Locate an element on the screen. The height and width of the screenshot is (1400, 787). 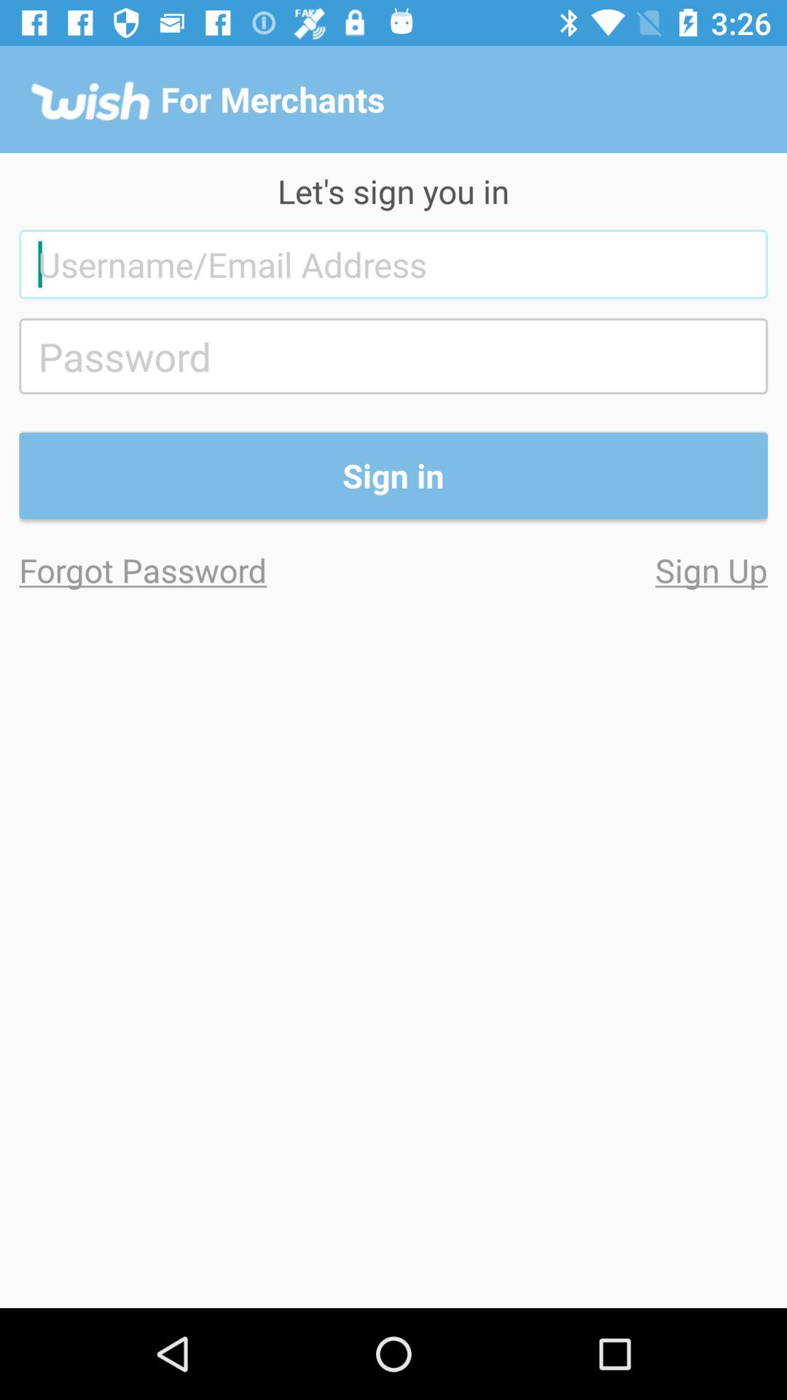
jump until the sign up icon is located at coordinates (580, 570).